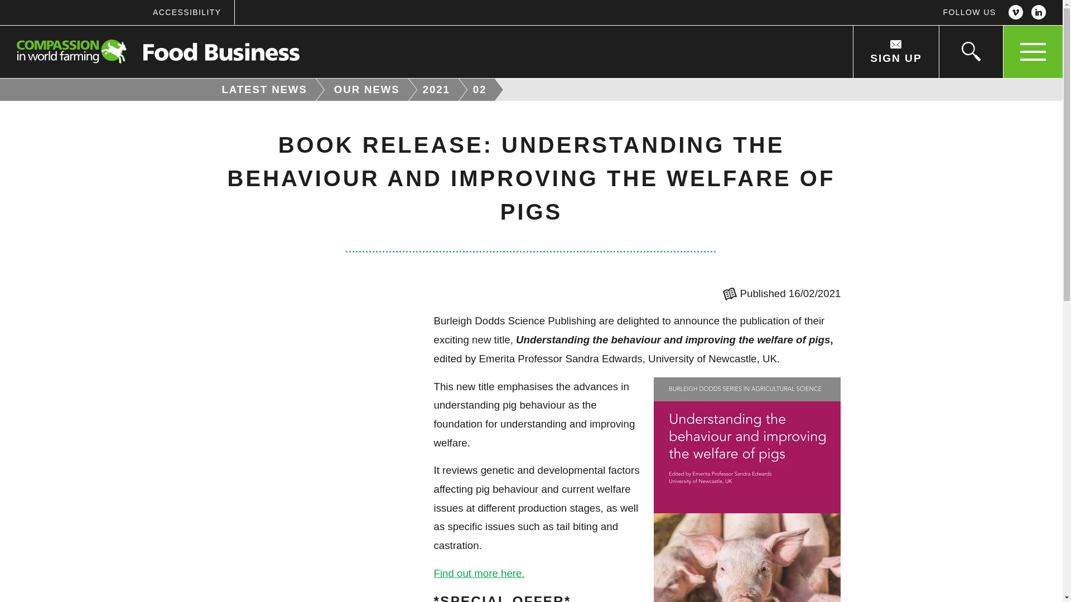 This screenshot has width=1071, height=602. Describe the element at coordinates (186, 12) in the screenshot. I see `ACCESSIBILITY` at that location.